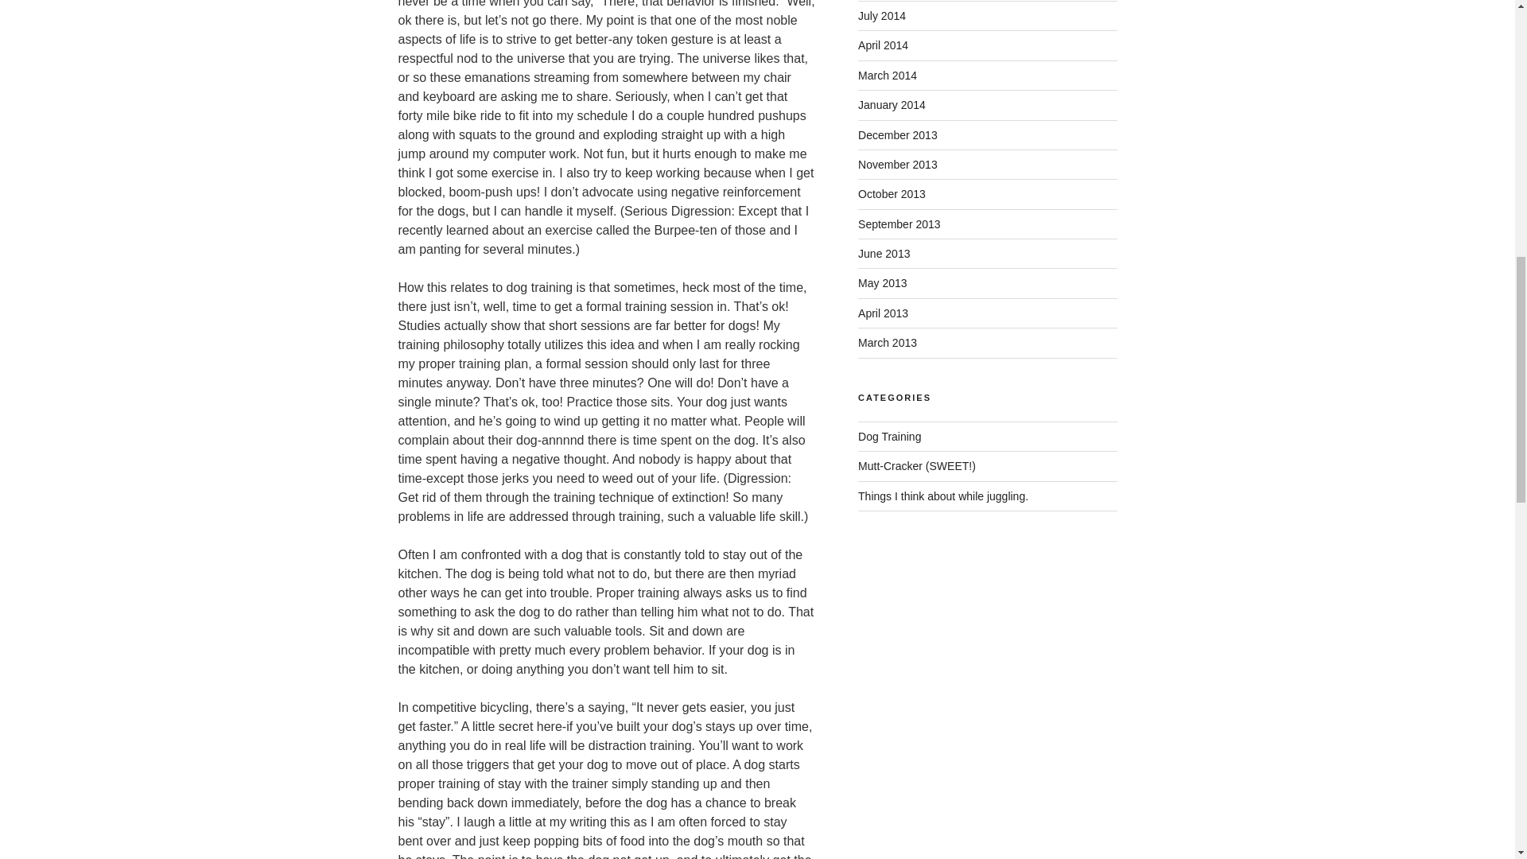 Image resolution: width=1527 pixels, height=859 pixels. I want to click on September 2013, so click(899, 224).